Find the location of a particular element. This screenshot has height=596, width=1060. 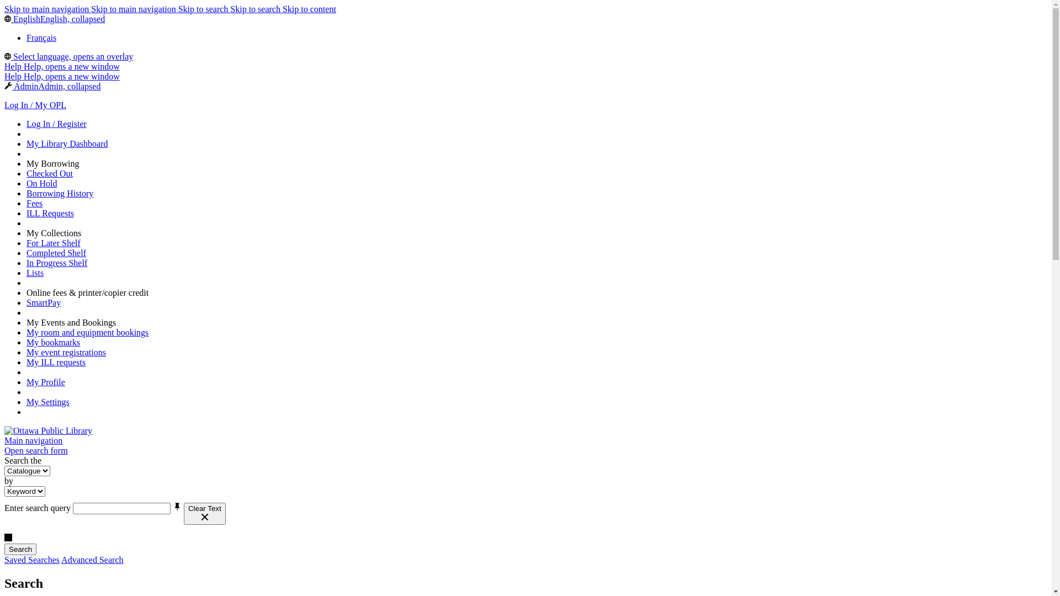

My event registrations is located at coordinates (66, 352).